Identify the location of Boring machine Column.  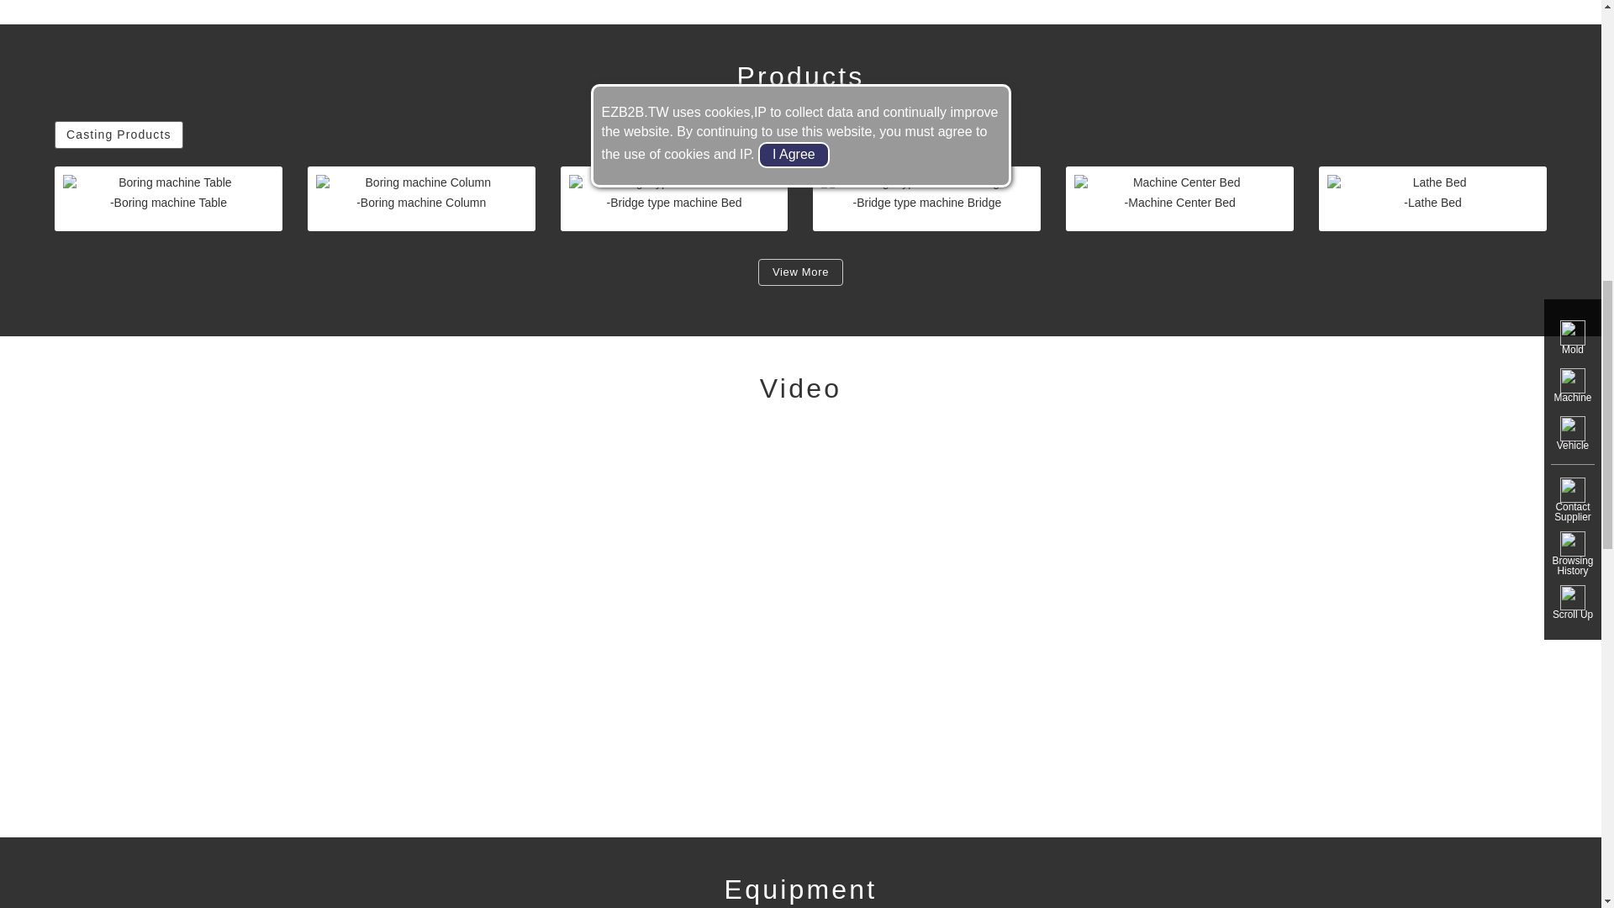
(422, 183).